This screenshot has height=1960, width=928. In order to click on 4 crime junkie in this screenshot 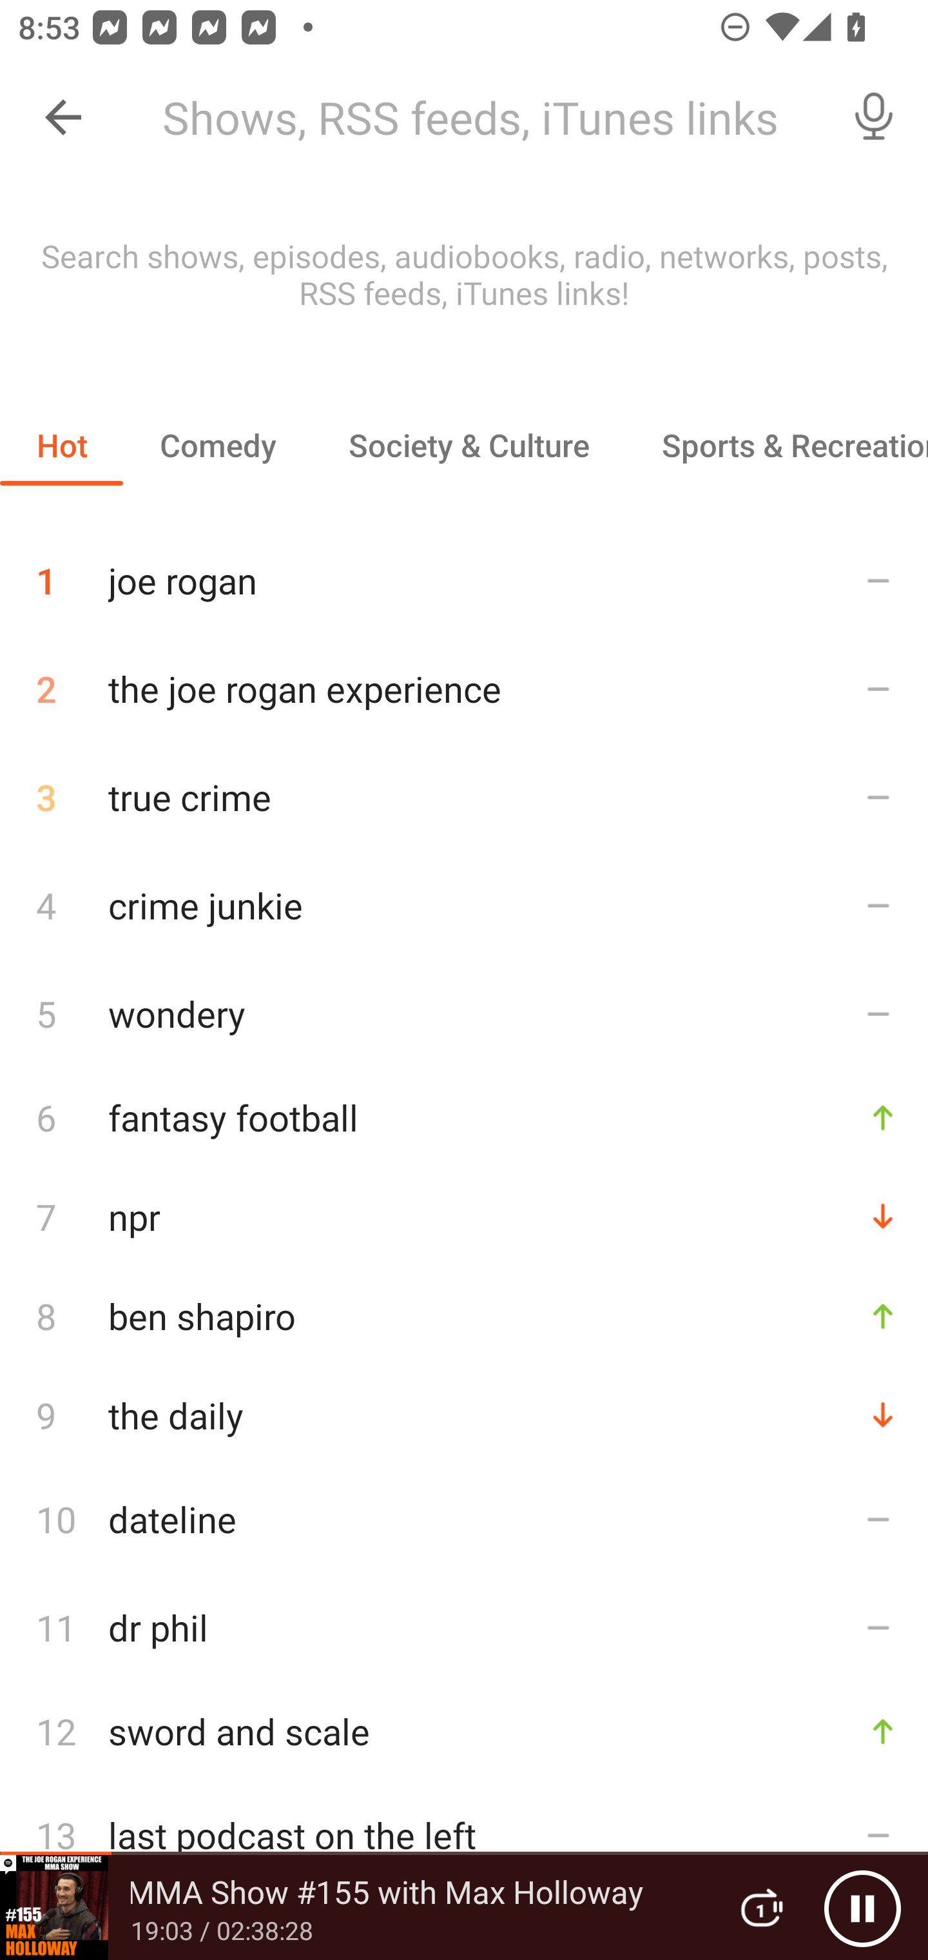, I will do `click(464, 904)`.